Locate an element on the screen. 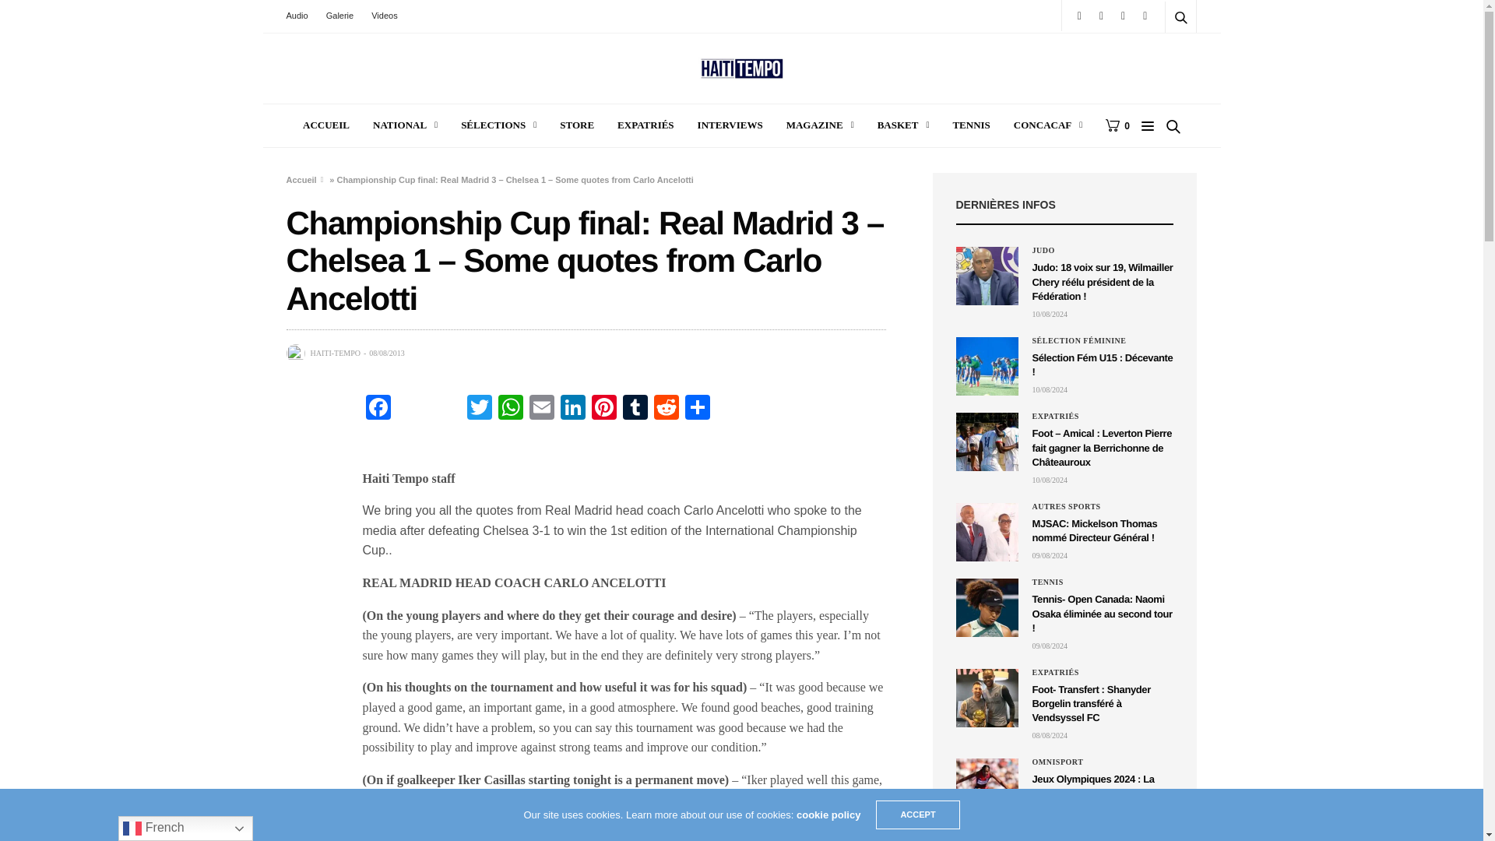 This screenshot has height=841, width=1495. Twitter is located at coordinates (479, 409).